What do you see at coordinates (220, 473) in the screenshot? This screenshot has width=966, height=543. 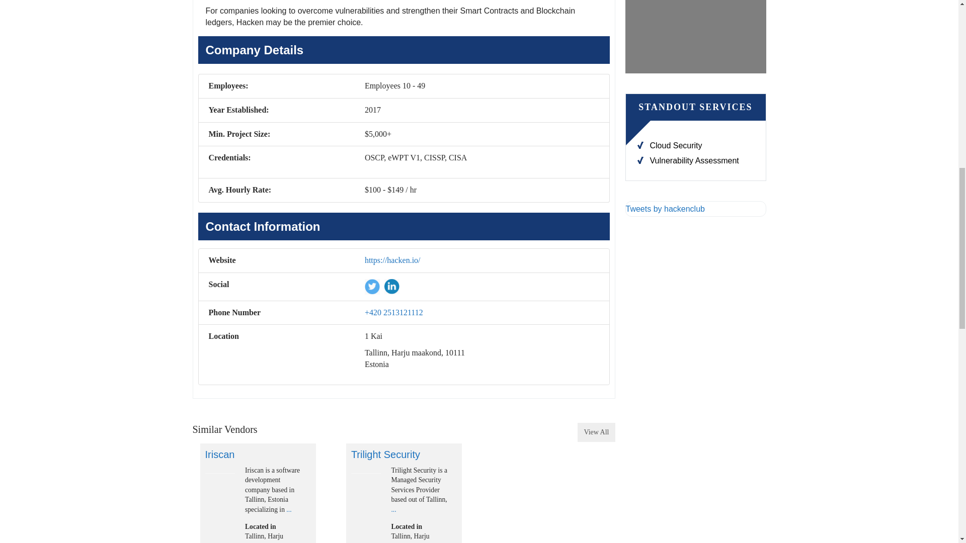 I see `Iriscan` at bounding box center [220, 473].